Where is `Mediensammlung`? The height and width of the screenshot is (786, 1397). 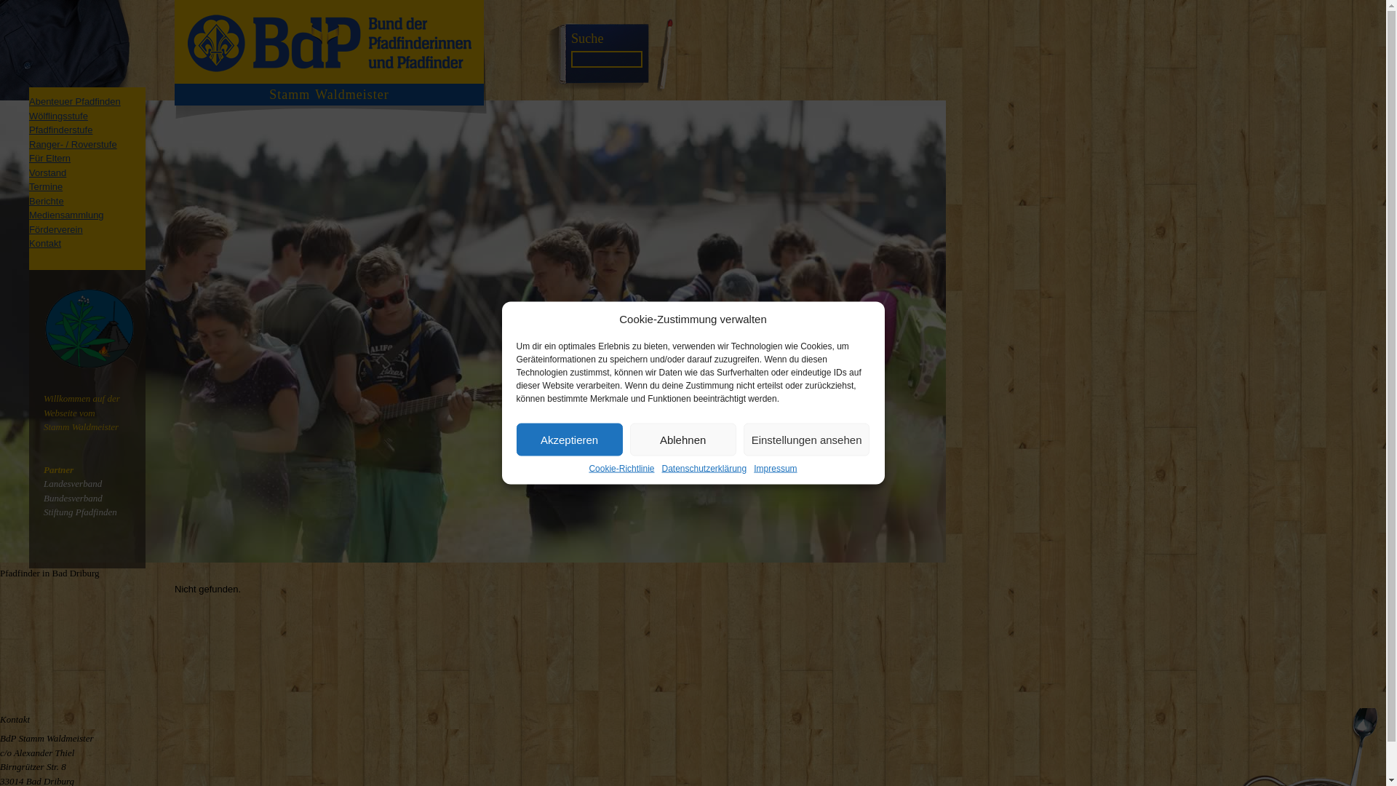
Mediensammlung is located at coordinates (66, 215).